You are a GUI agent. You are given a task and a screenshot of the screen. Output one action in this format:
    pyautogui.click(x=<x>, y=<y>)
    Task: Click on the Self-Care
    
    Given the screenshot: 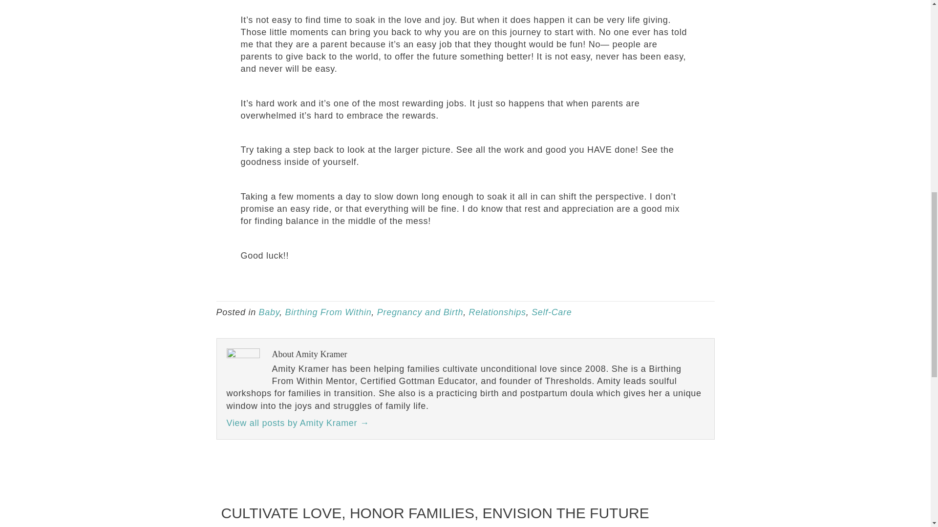 What is the action you would take?
    pyautogui.click(x=551, y=312)
    